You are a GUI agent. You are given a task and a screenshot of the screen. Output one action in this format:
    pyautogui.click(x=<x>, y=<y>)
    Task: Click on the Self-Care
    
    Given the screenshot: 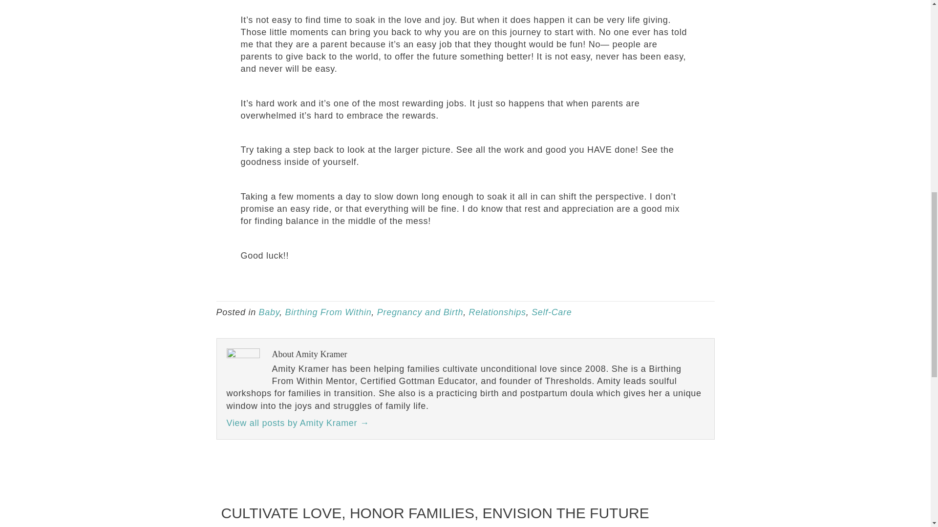 What is the action you would take?
    pyautogui.click(x=551, y=312)
    